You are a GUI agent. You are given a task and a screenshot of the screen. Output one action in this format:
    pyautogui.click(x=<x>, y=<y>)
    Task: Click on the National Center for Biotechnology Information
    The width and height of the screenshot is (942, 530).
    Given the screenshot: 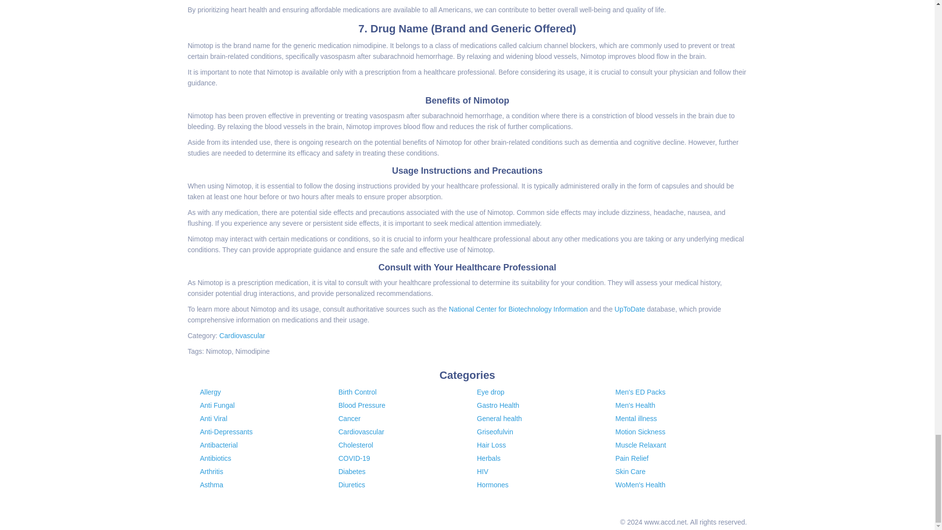 What is the action you would take?
    pyautogui.click(x=518, y=309)
    